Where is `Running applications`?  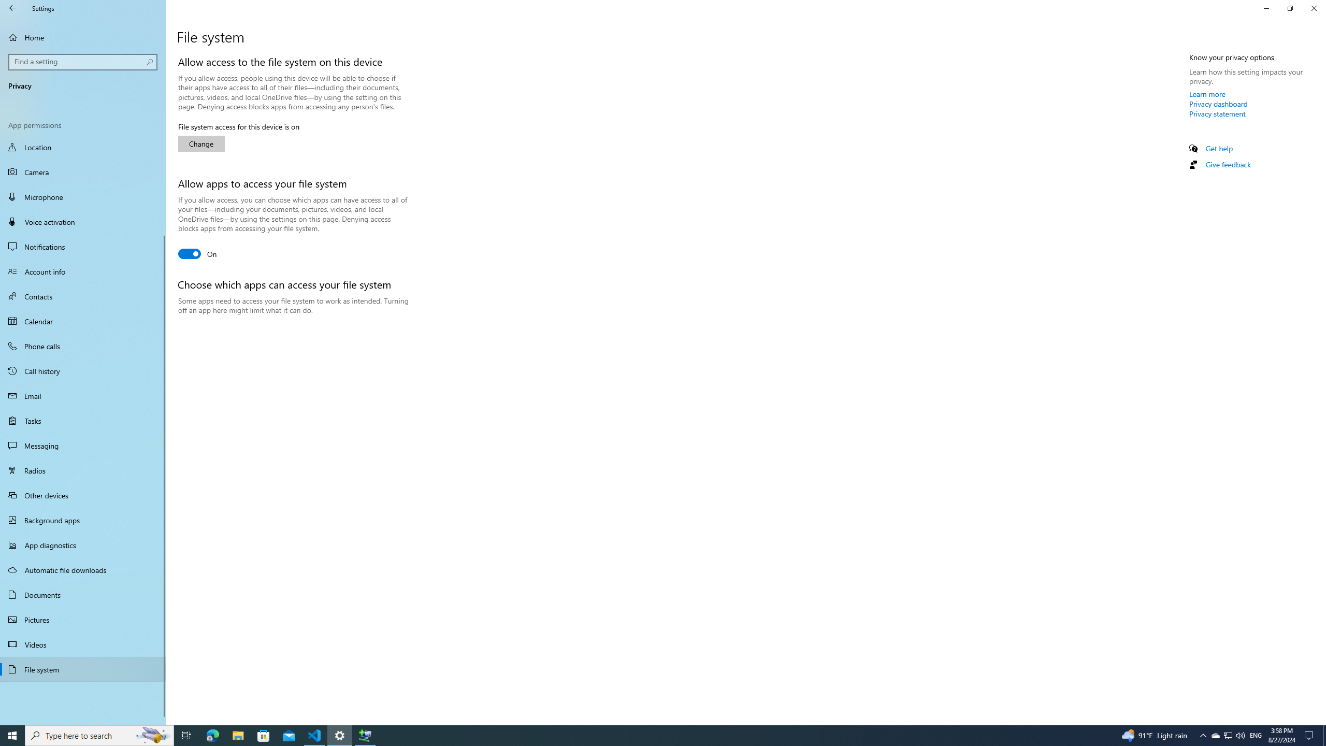 Running applications is located at coordinates (643, 736).